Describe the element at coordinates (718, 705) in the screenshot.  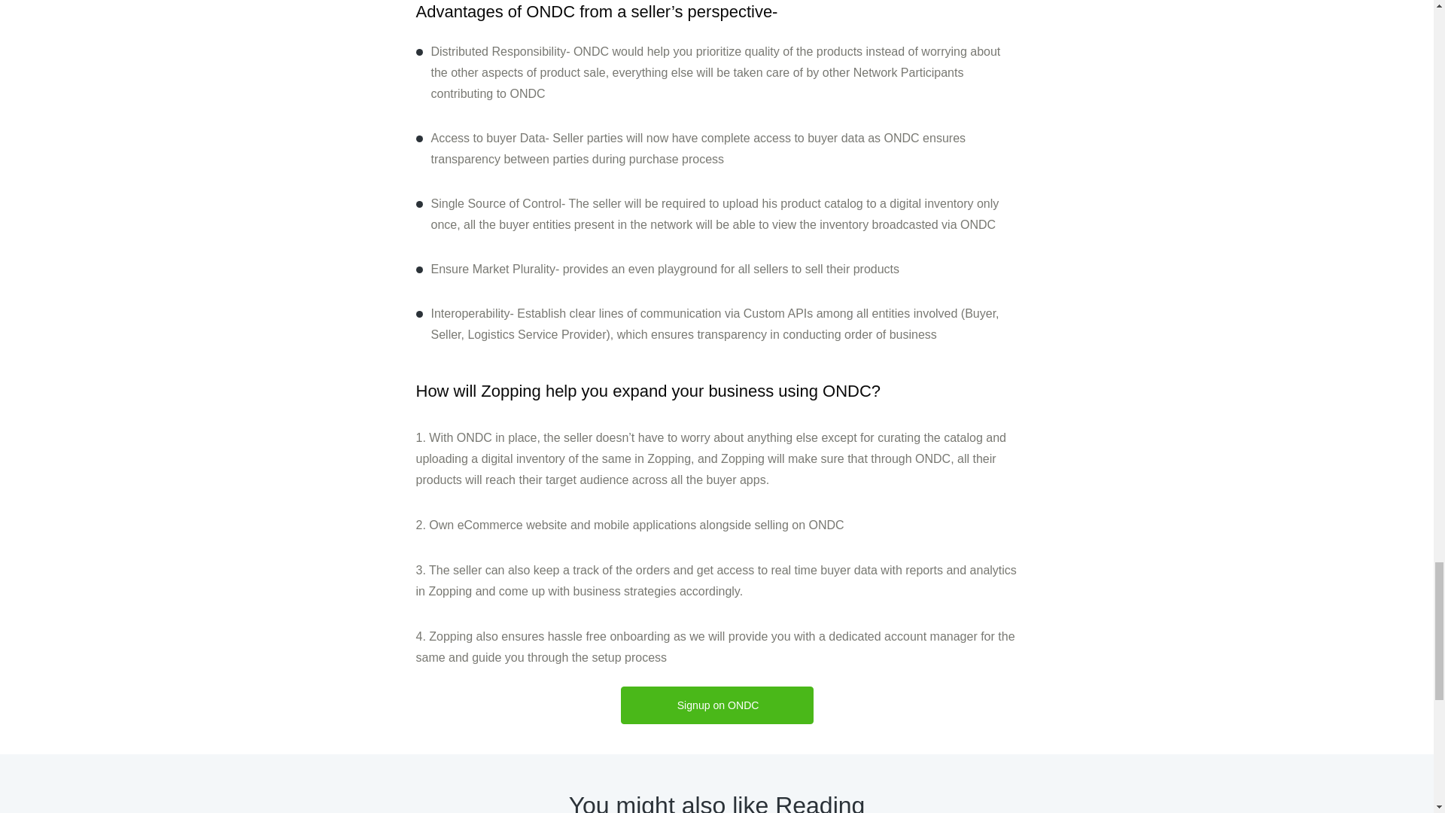
I see `Signup on ONDC` at that location.